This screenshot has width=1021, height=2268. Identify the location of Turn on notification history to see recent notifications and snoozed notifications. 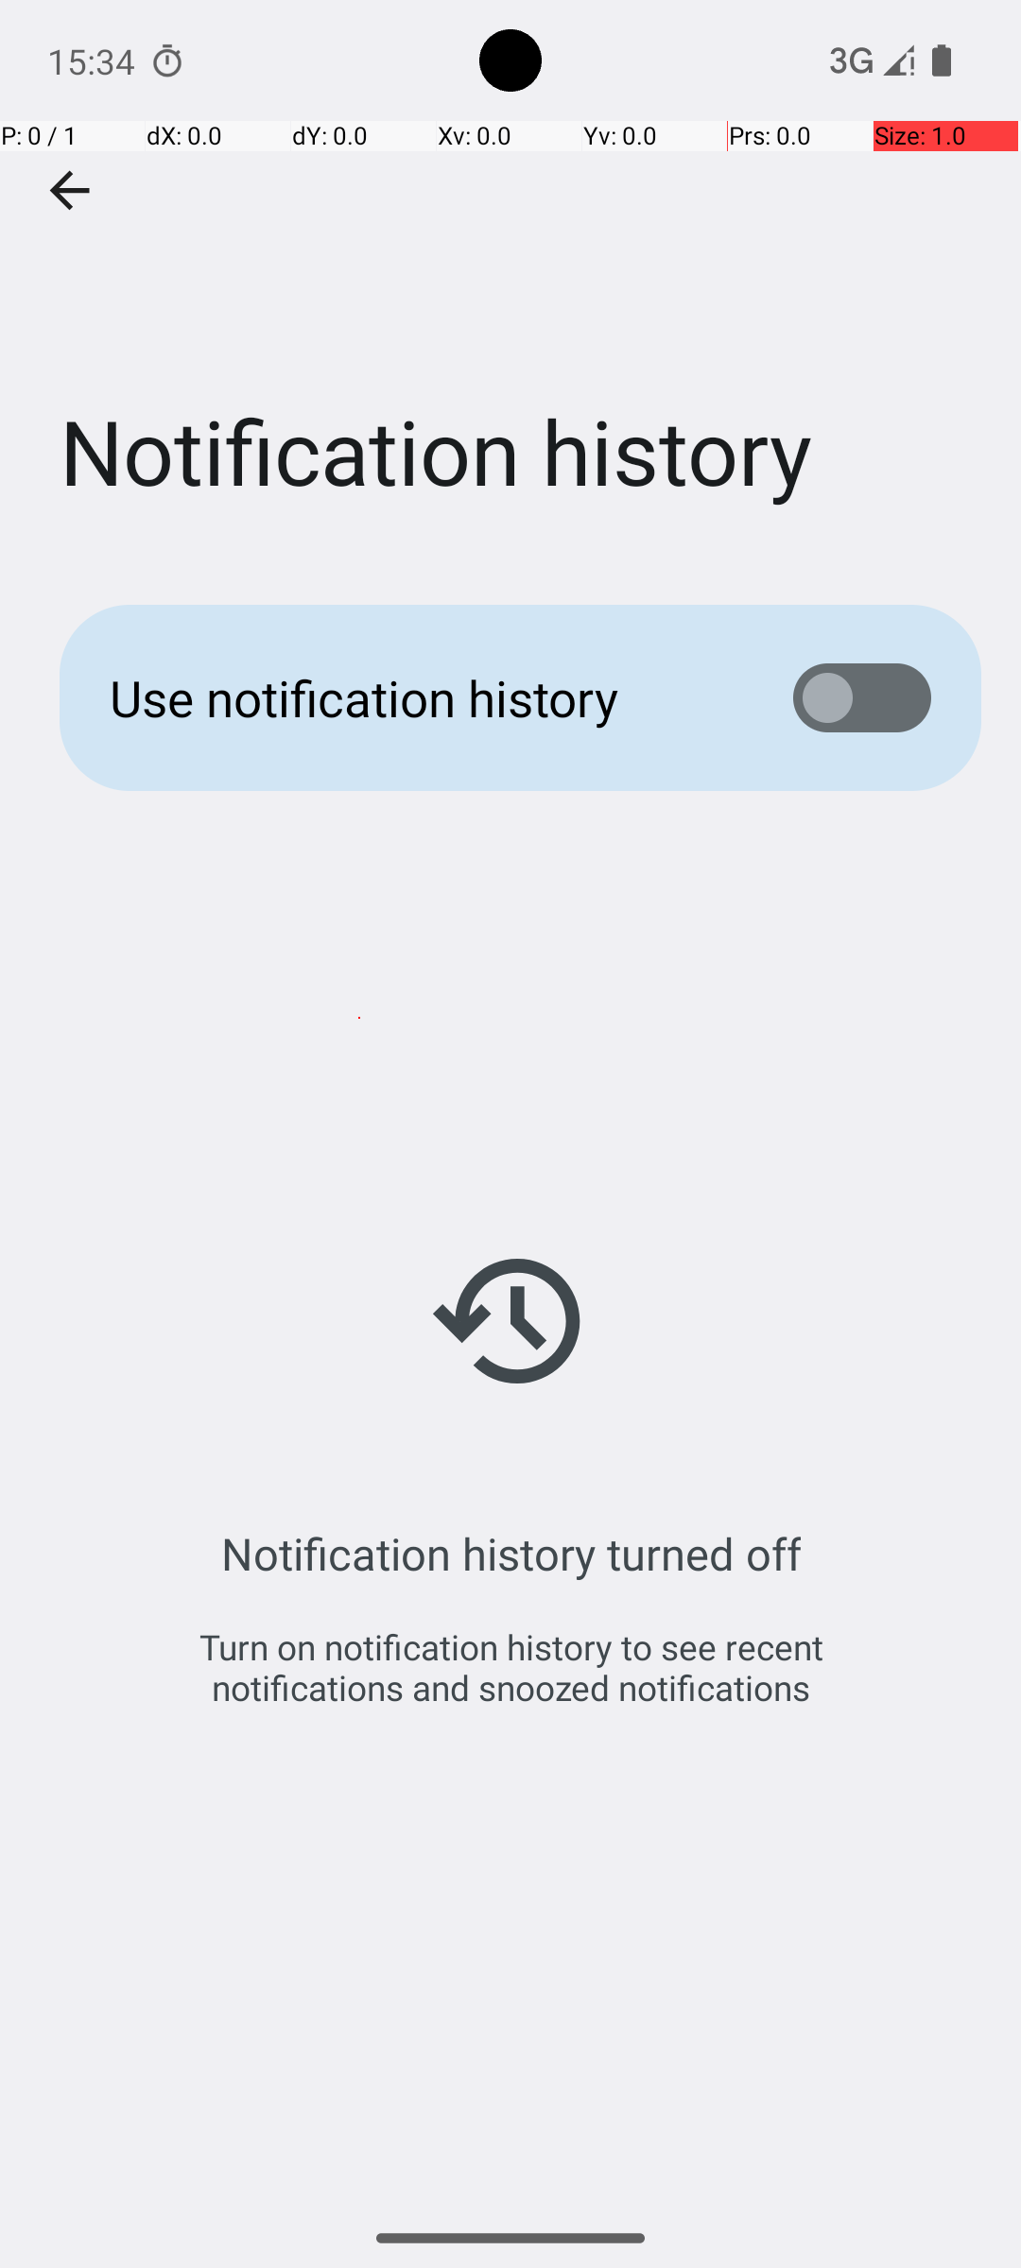
(510, 1667).